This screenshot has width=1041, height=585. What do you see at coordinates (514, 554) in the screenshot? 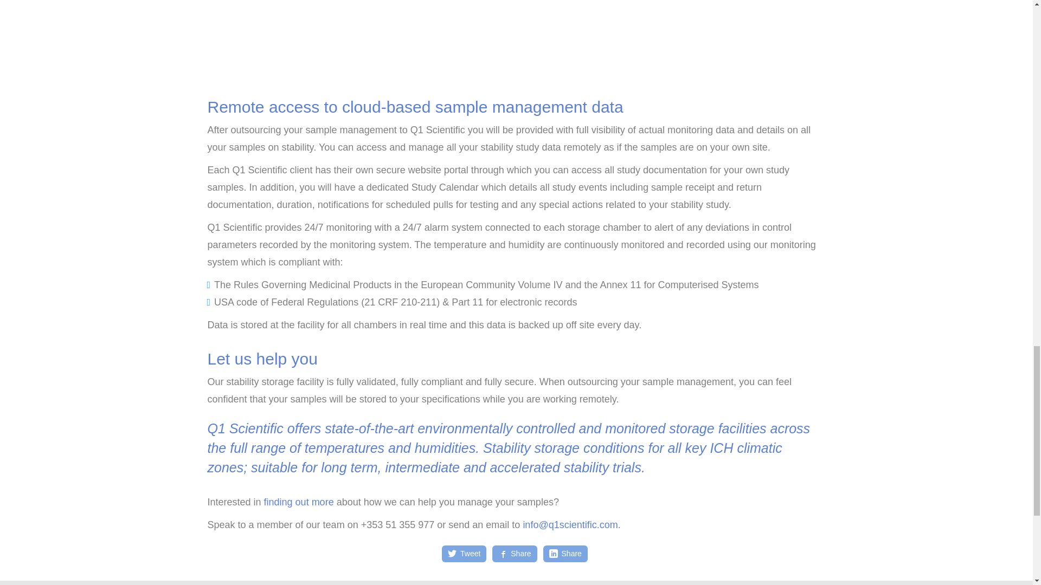
I see `Share` at bounding box center [514, 554].